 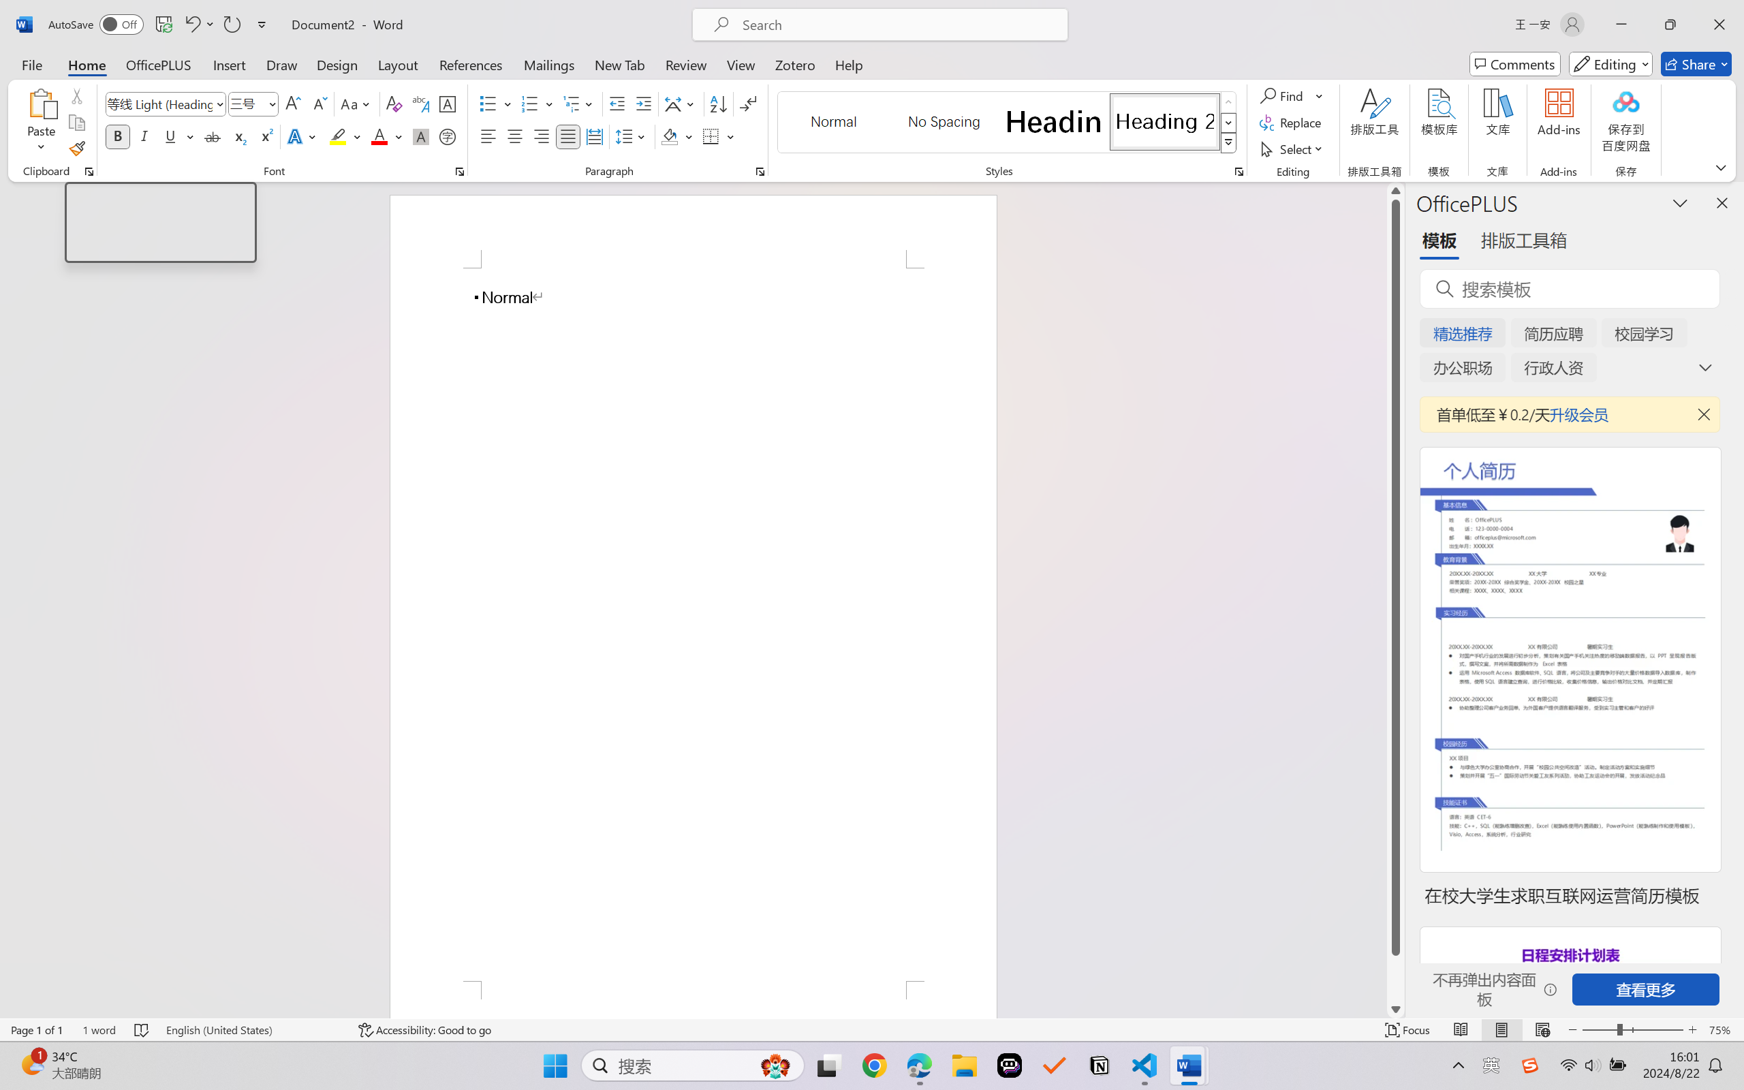 What do you see at coordinates (293, 104) in the screenshot?
I see `Grow Font` at bounding box center [293, 104].